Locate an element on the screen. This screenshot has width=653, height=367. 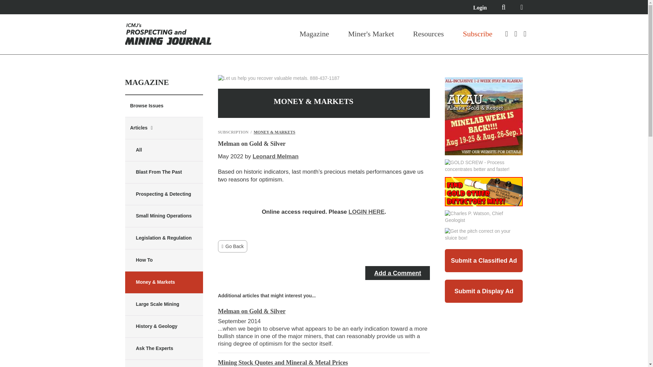
GOLD SCREW - Process concentrates better and faster! is located at coordinates (484, 166).